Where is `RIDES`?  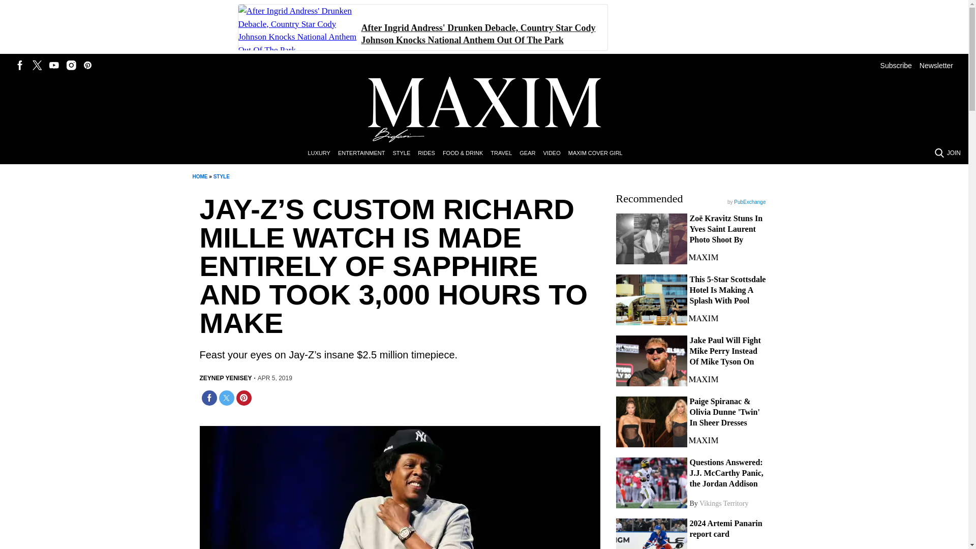 RIDES is located at coordinates (430, 154).